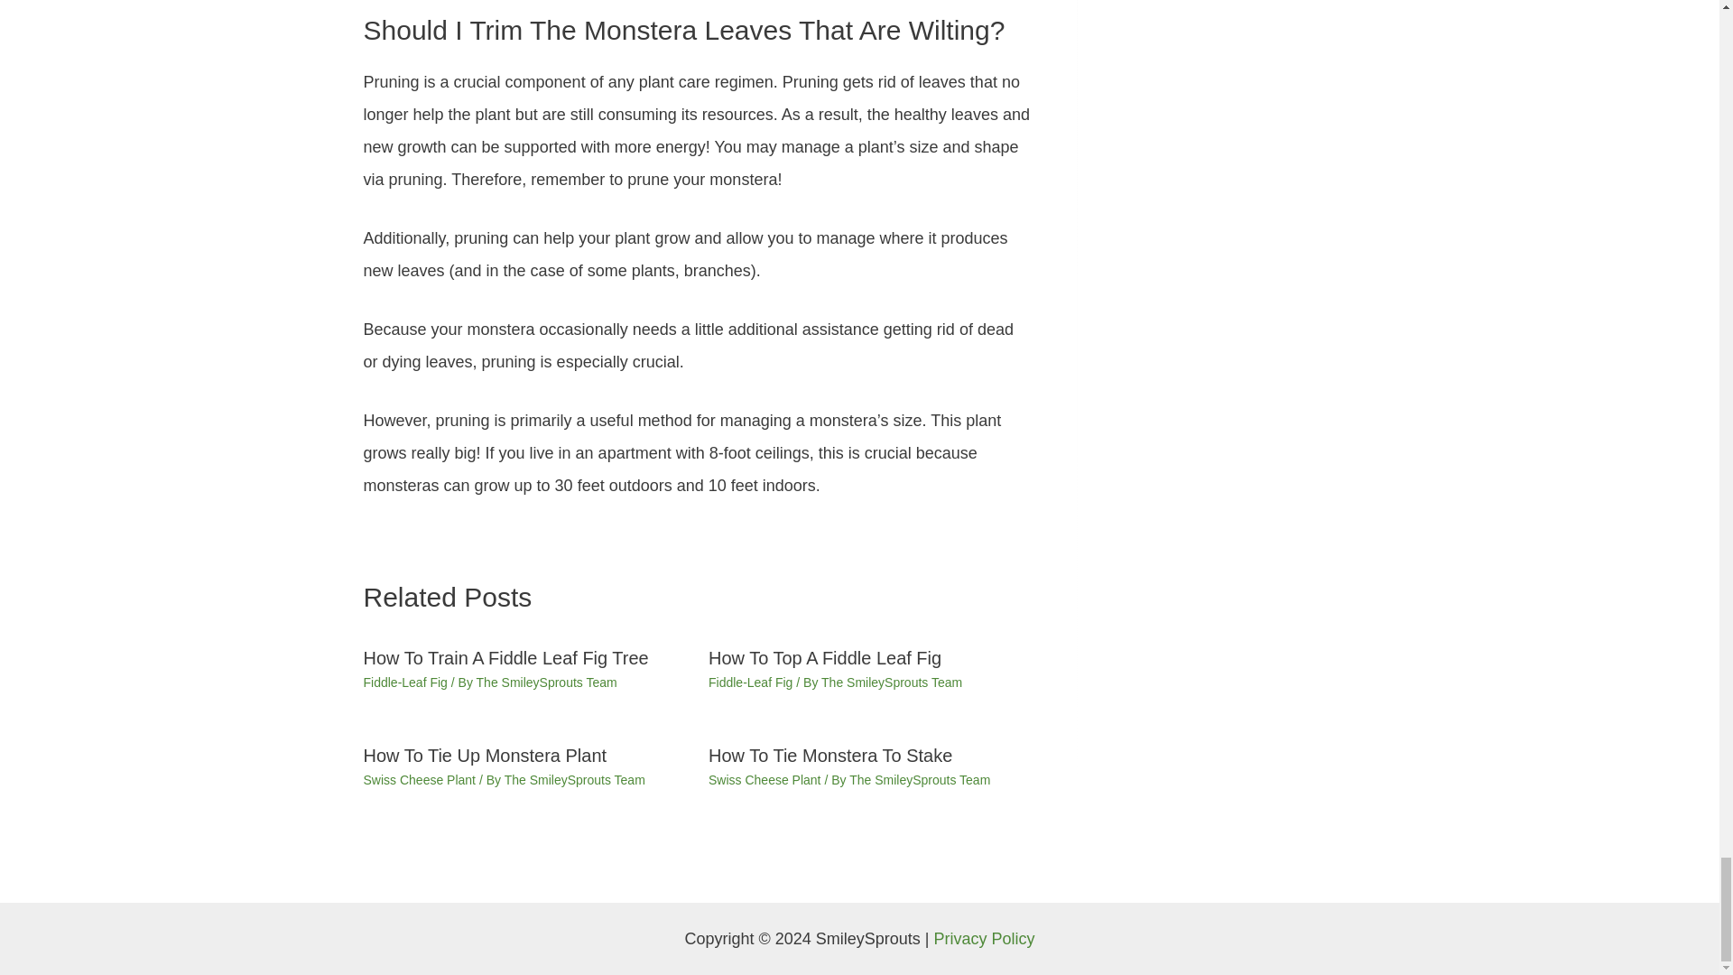 This screenshot has width=1733, height=975. I want to click on How To Top A Fiddle Leaf Fig, so click(825, 657).